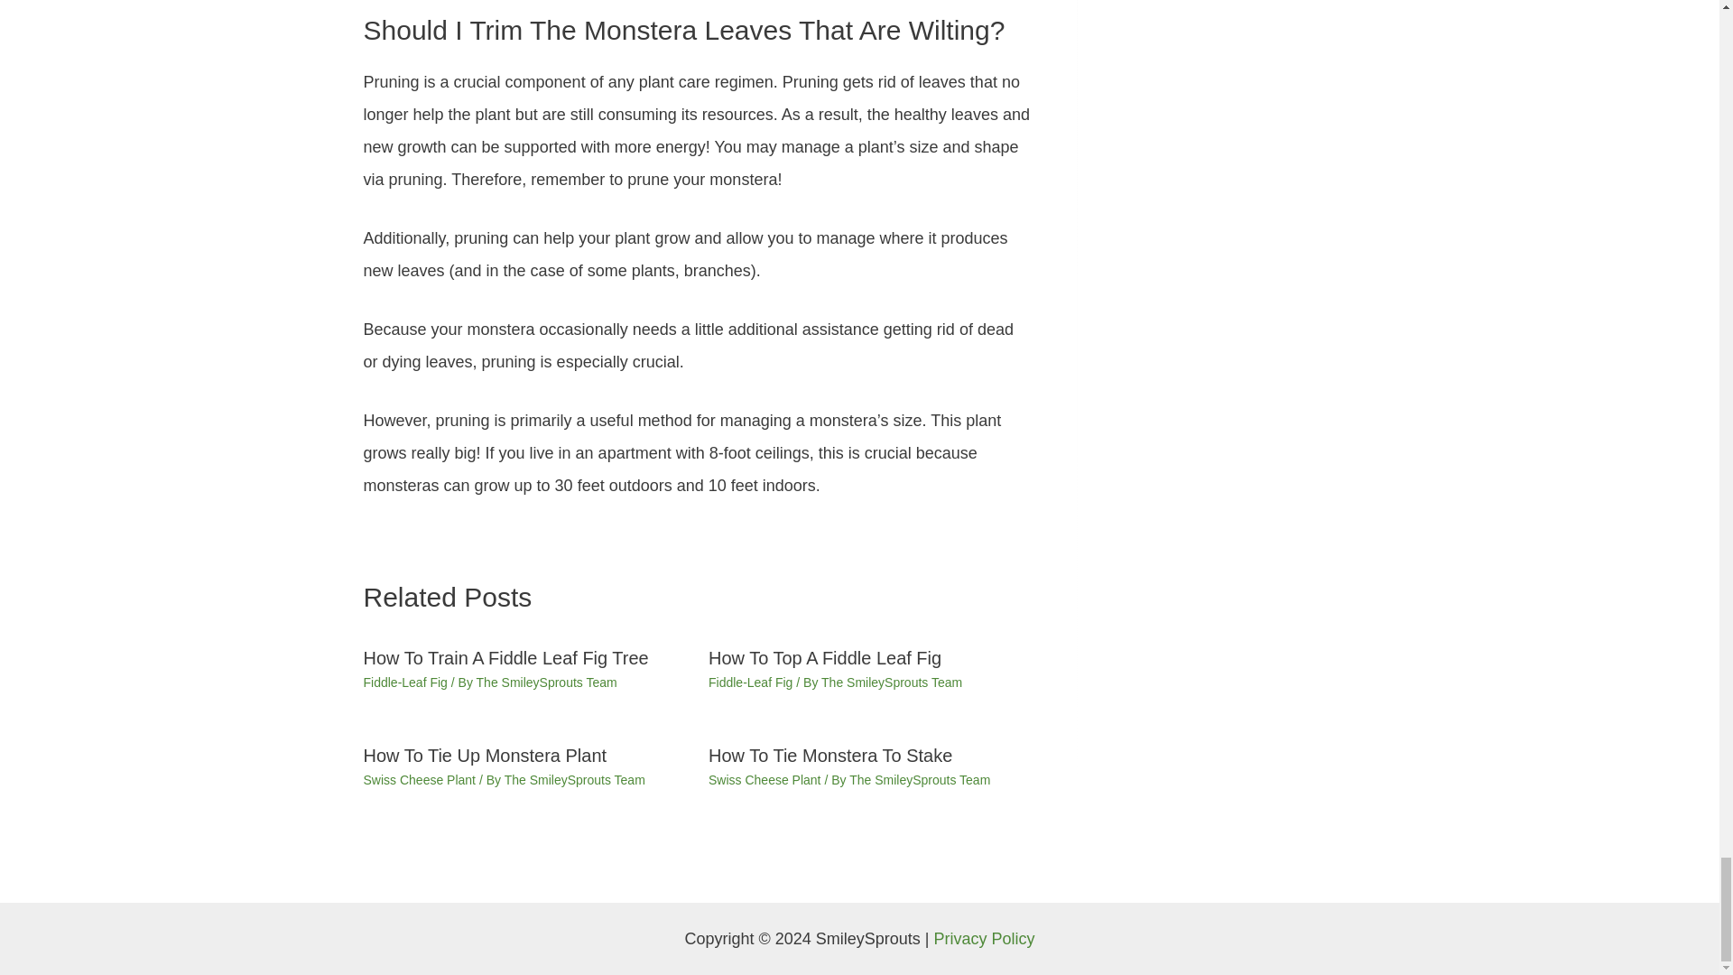 This screenshot has width=1733, height=975. I want to click on How To Top A Fiddle Leaf Fig, so click(825, 657).